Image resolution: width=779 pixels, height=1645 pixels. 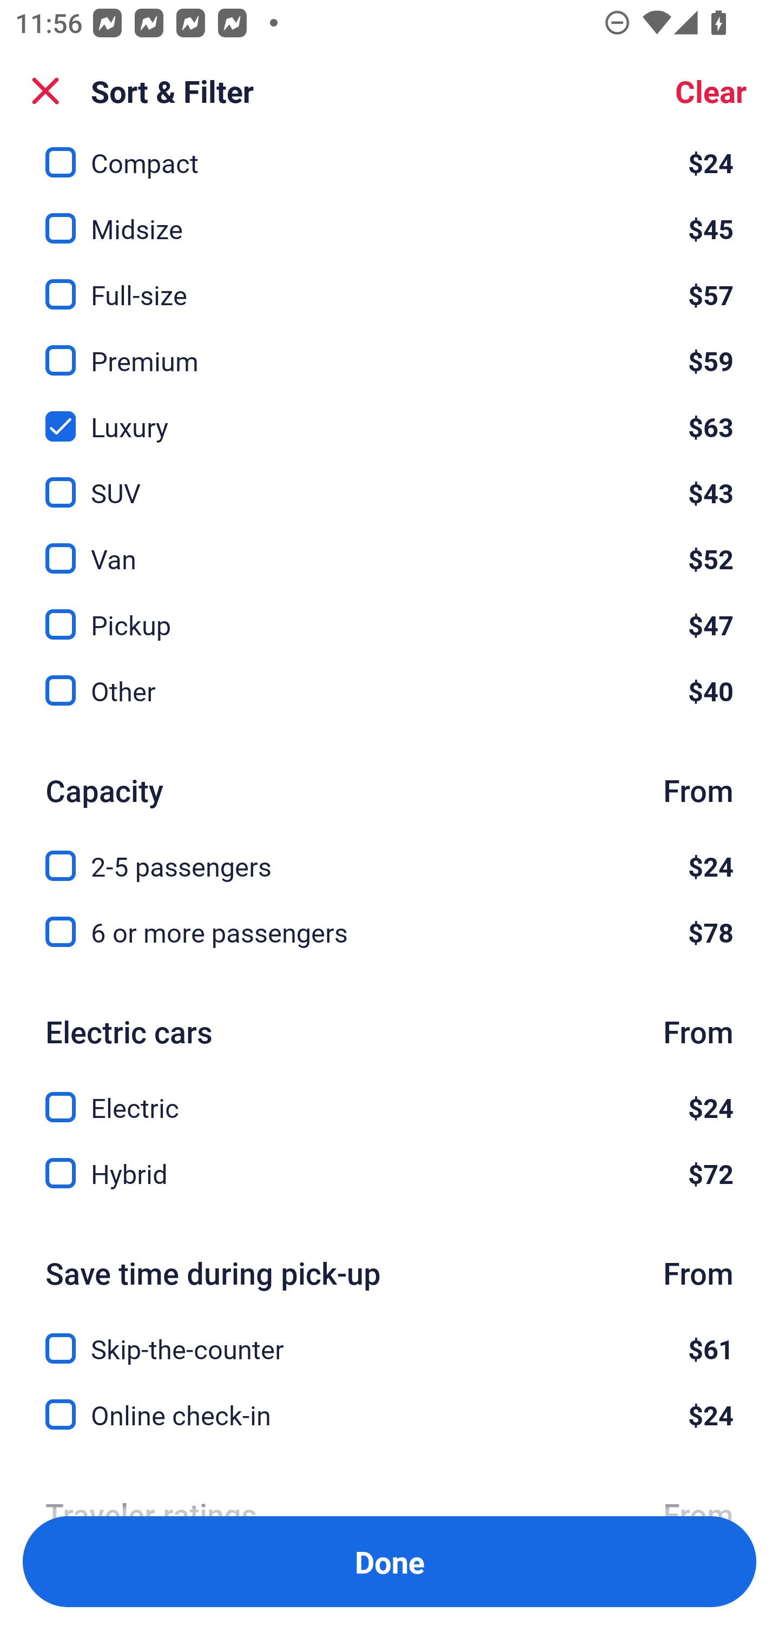 I want to click on Online check-in, $24 Online check-in $24, so click(x=389, y=1416).